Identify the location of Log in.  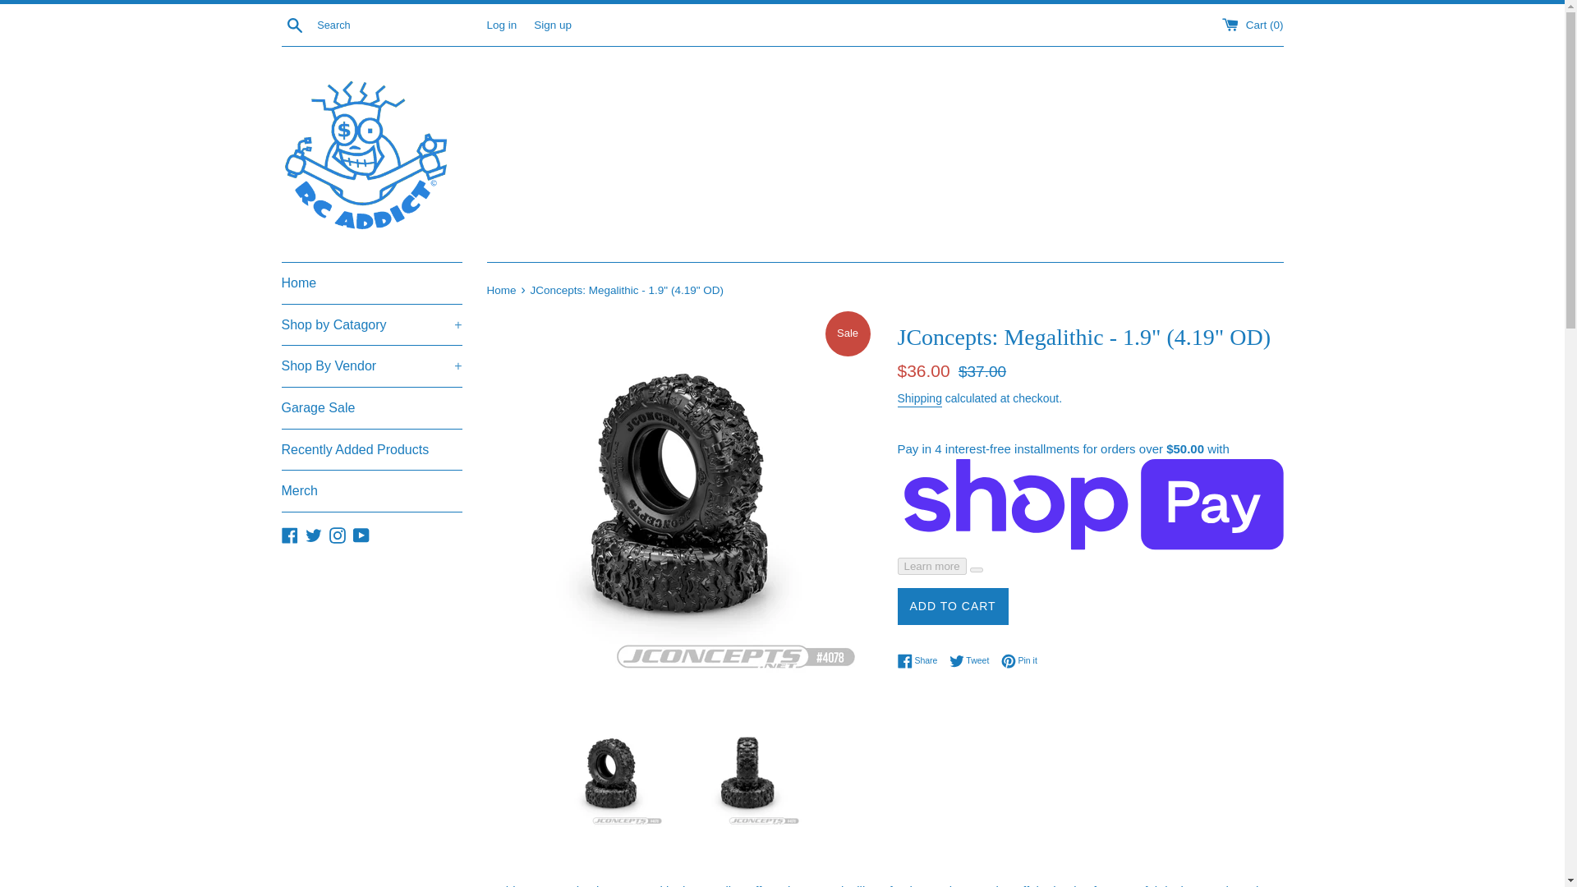
(501, 23).